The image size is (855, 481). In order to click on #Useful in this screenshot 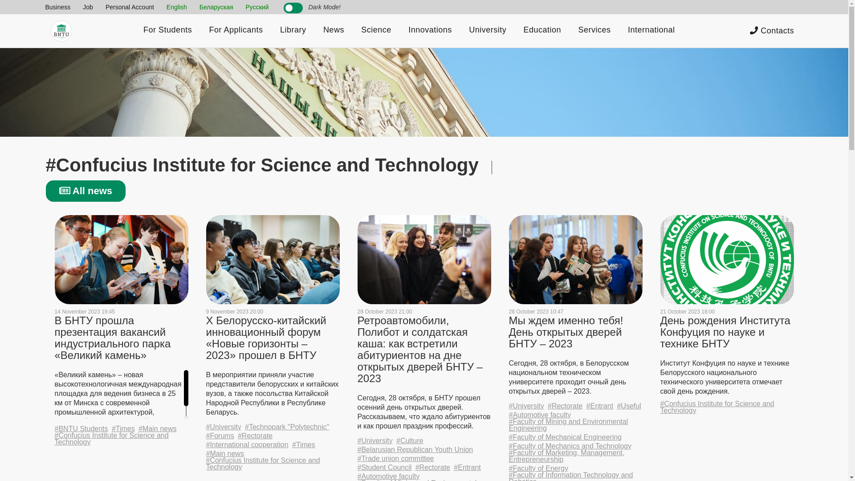, I will do `click(629, 406)`.